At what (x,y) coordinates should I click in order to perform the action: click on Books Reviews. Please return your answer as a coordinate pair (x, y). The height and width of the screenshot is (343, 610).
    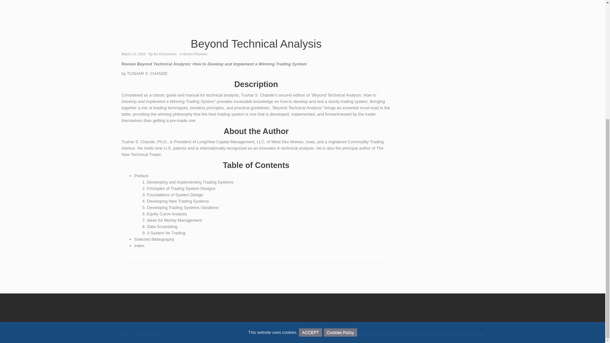
    Looking at the image, I should click on (468, 334).